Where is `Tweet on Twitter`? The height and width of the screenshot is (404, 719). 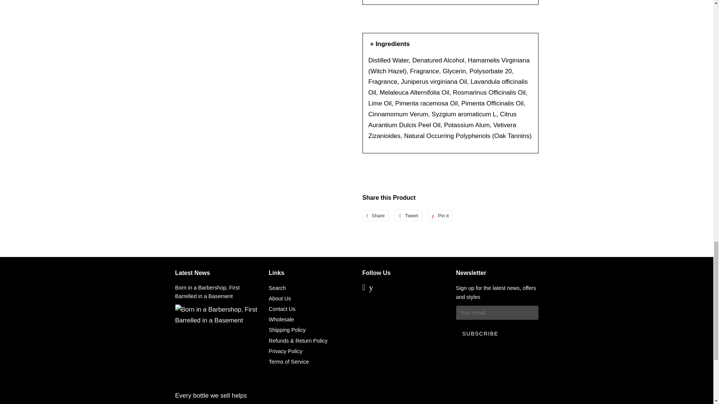 Tweet on Twitter is located at coordinates (408, 215).